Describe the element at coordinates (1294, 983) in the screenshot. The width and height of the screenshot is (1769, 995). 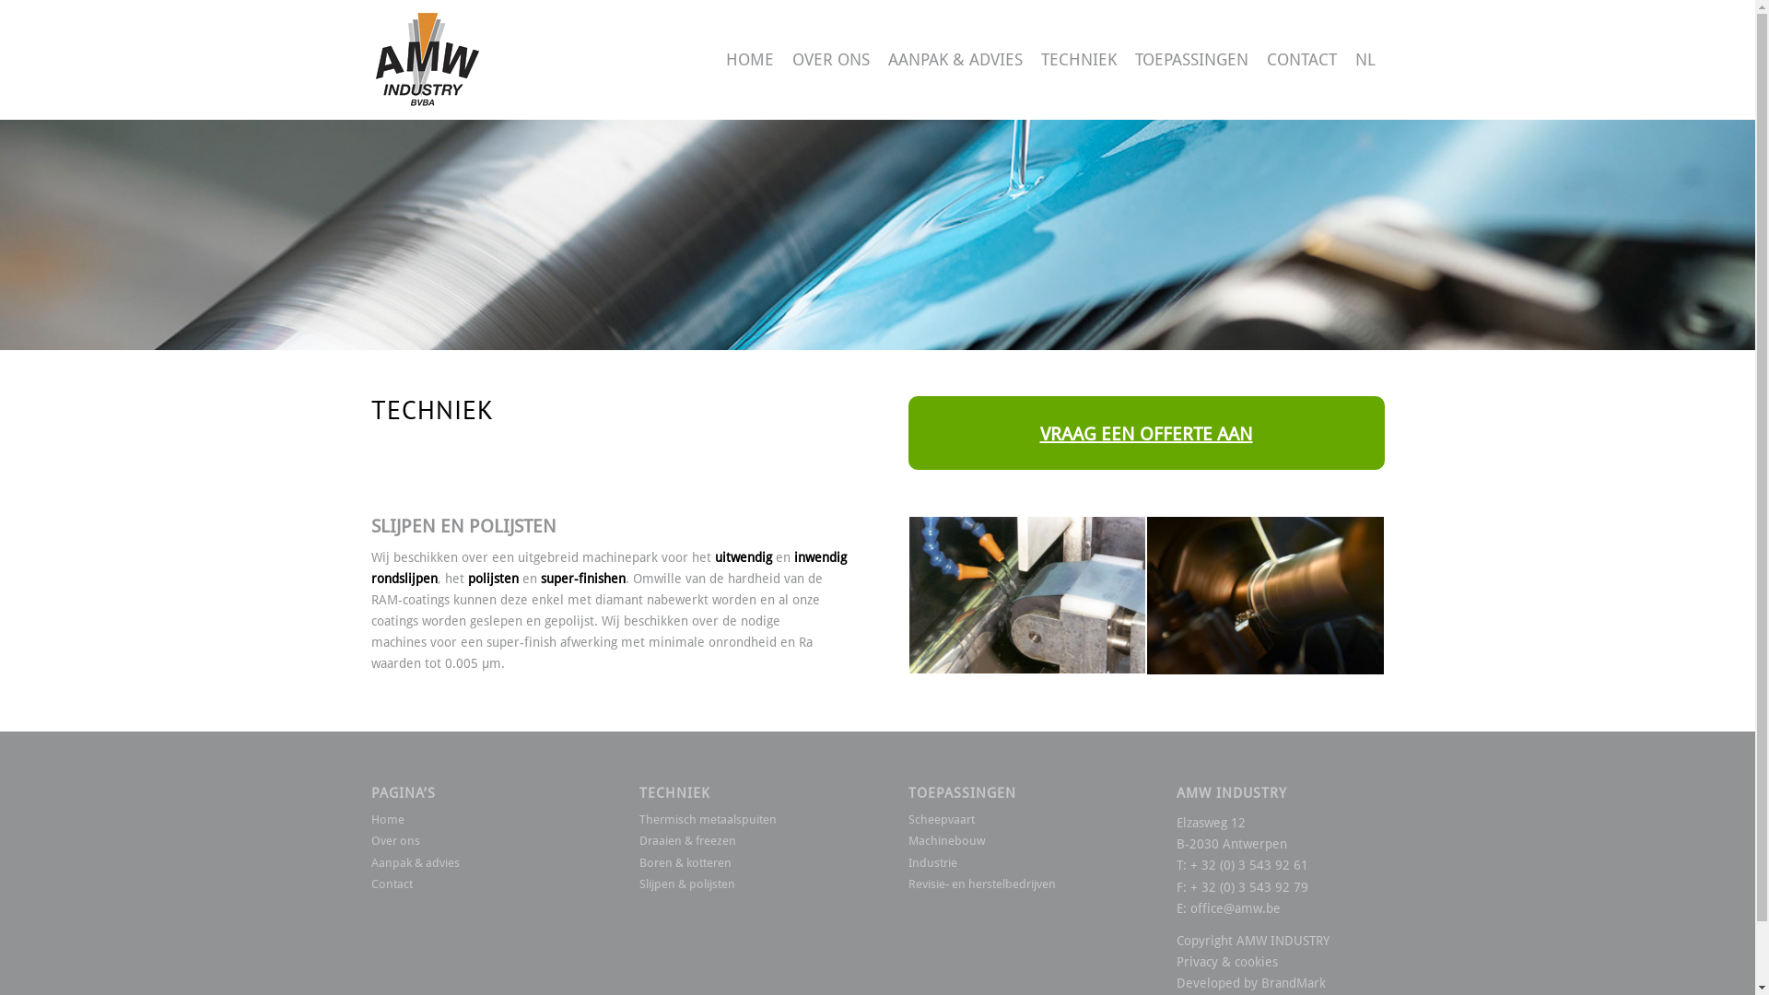
I see `BrandMark` at that location.